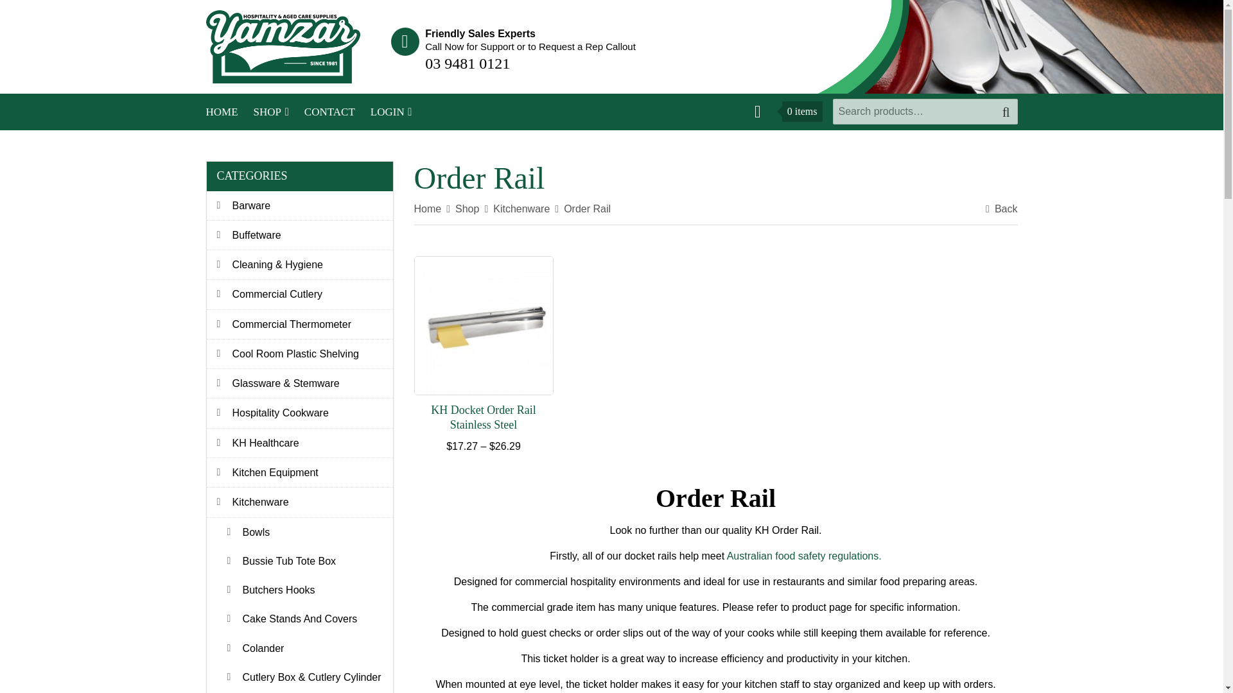 The width and height of the screenshot is (1233, 693). What do you see at coordinates (271, 112) in the screenshot?
I see `SHOP` at bounding box center [271, 112].